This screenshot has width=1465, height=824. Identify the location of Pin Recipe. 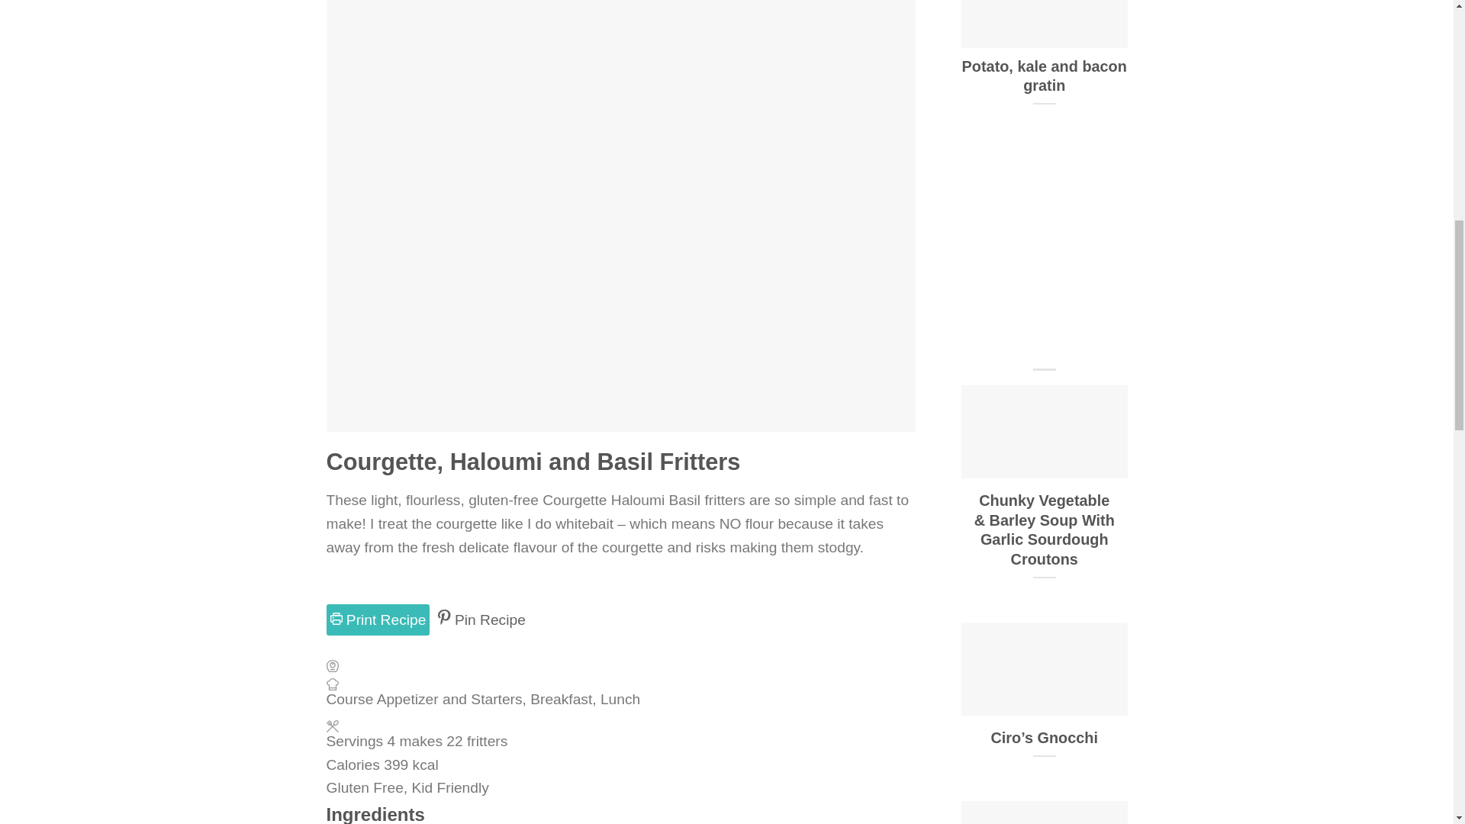
(481, 620).